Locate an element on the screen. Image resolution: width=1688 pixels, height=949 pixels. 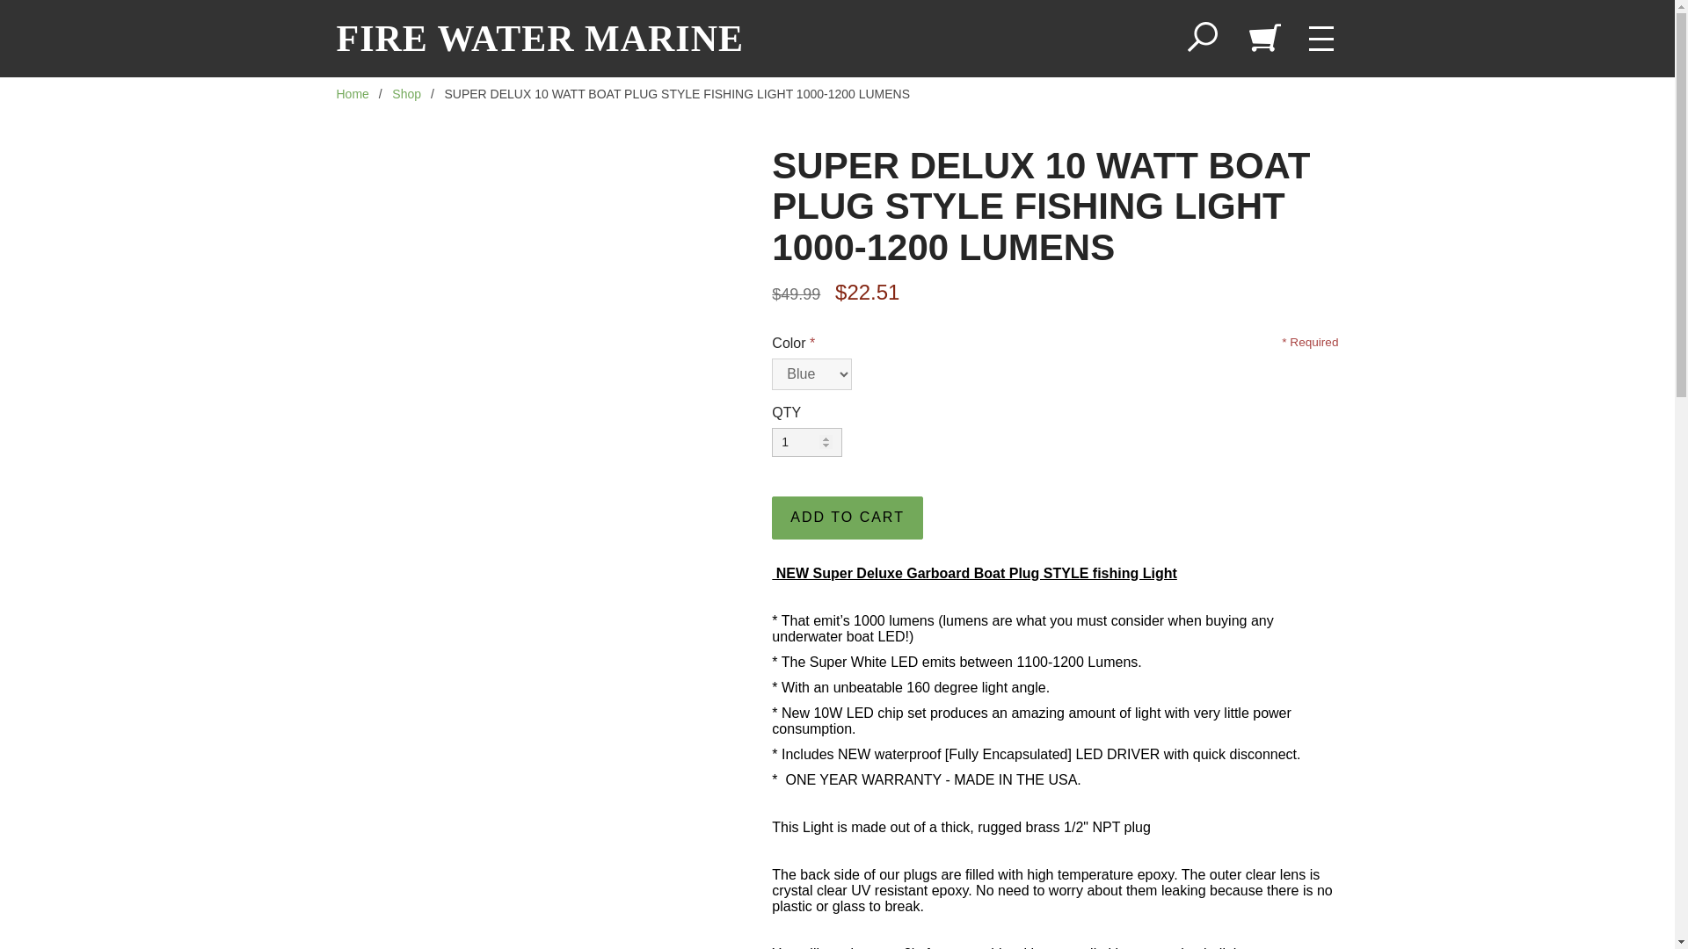
FIRE WATER MARINE is located at coordinates (540, 38).